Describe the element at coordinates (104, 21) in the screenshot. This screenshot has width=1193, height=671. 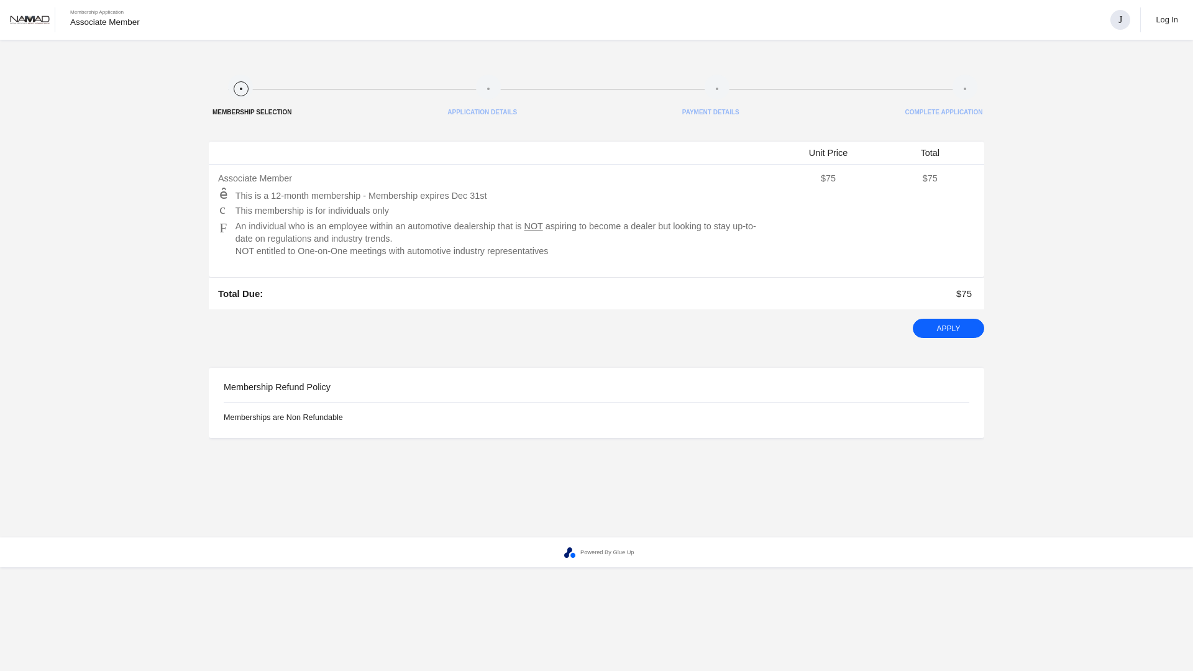
I see `Associate Member` at that location.